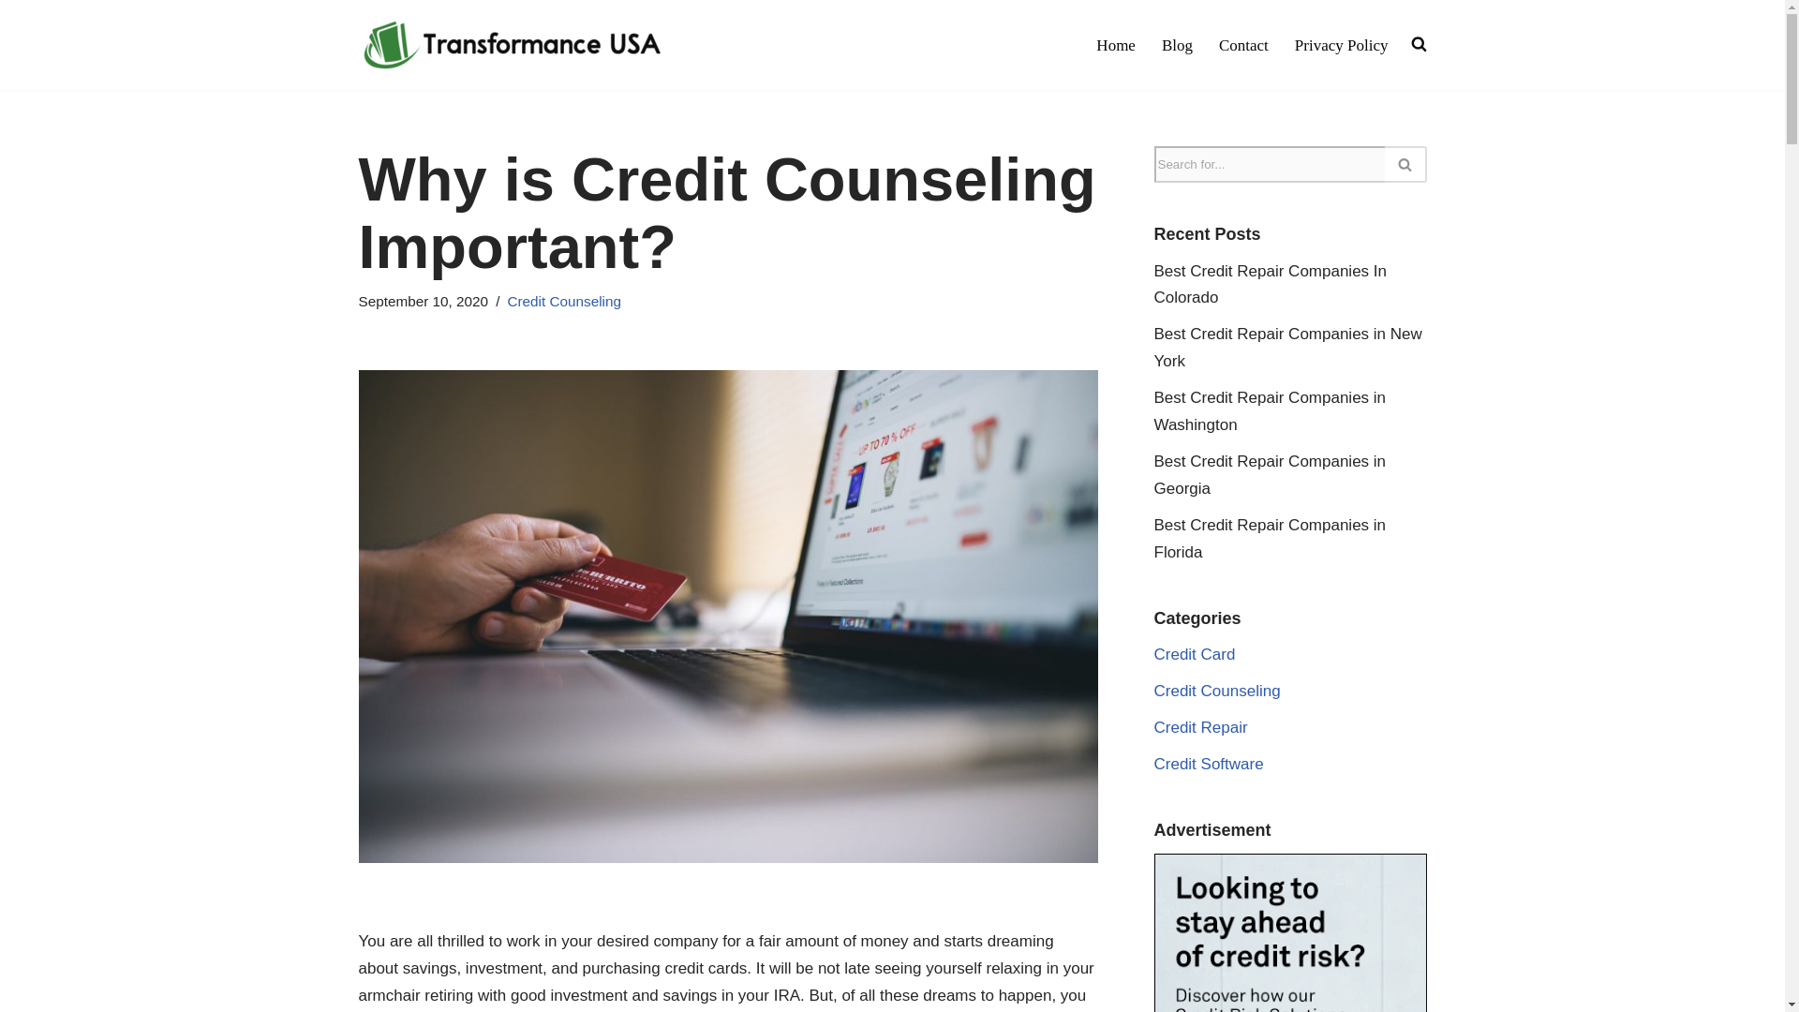  What do you see at coordinates (1196, 654) in the screenshot?
I see `Credit Card` at bounding box center [1196, 654].